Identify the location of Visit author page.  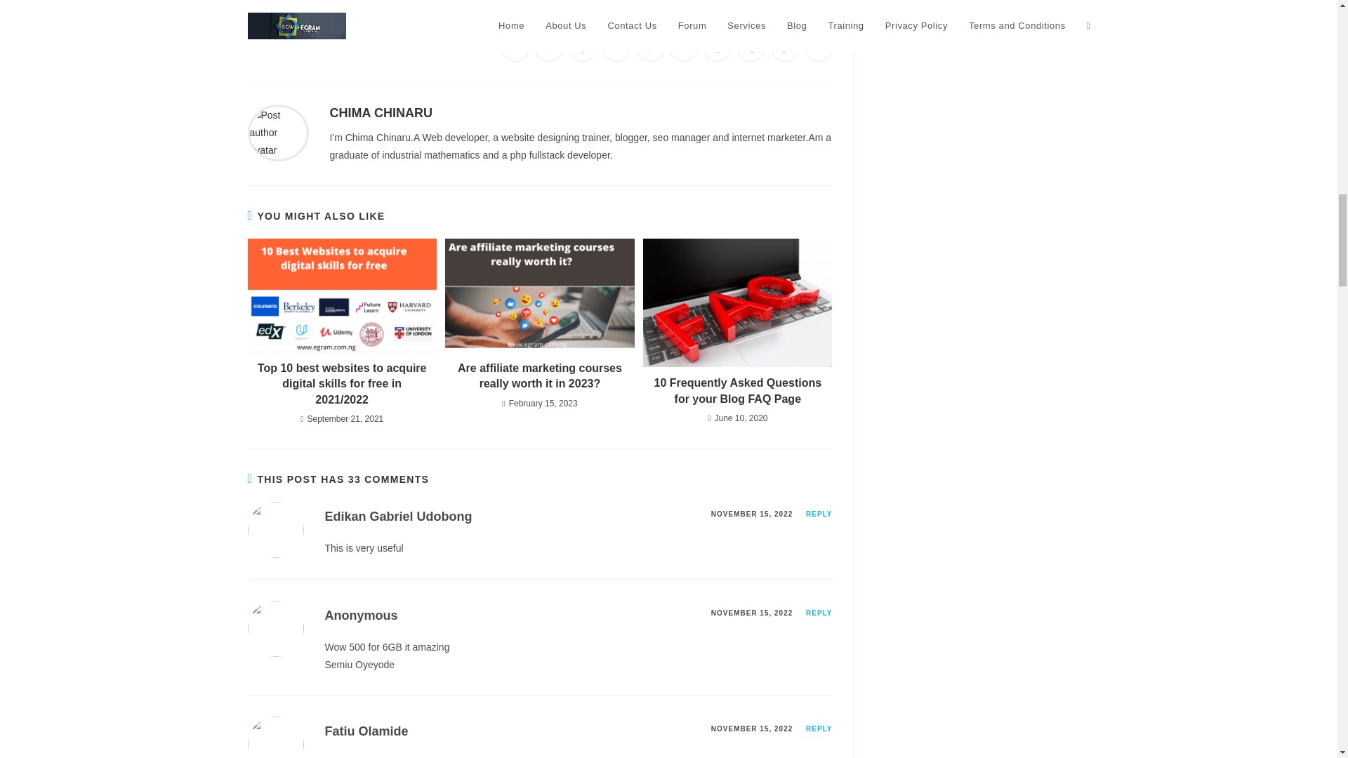
(277, 132).